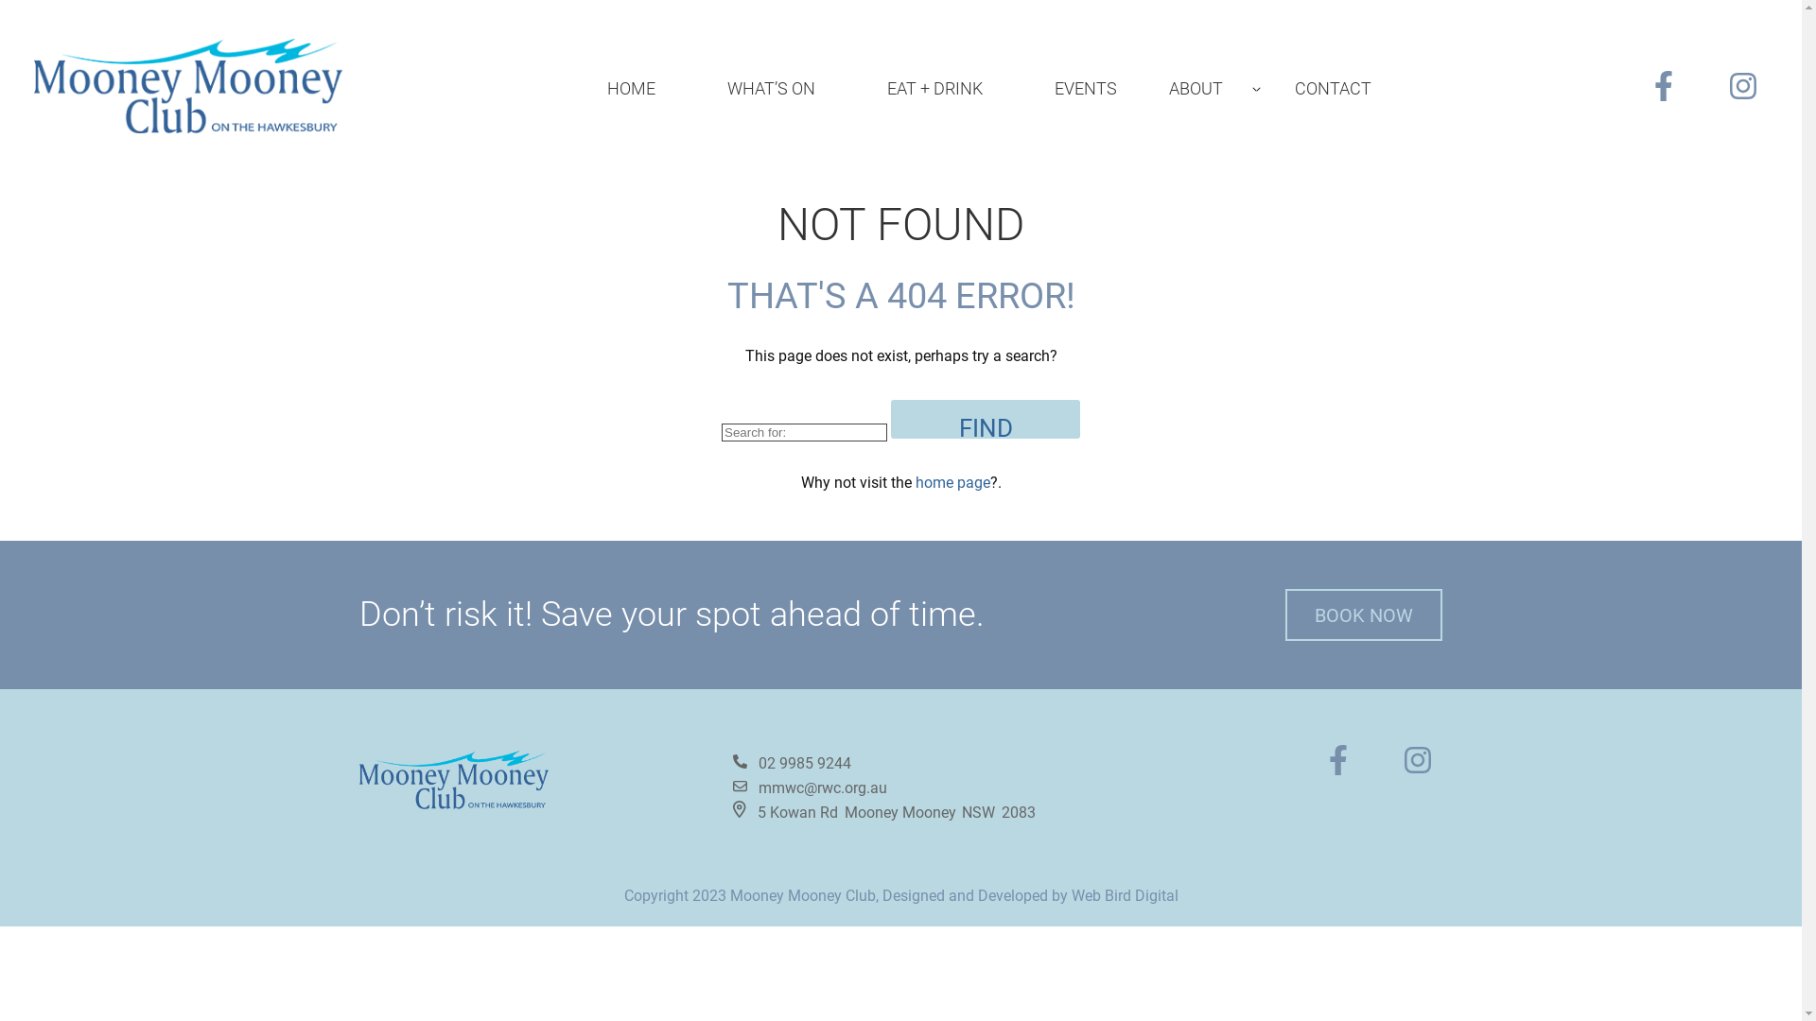 This screenshot has height=1021, width=1816. What do you see at coordinates (1086, 89) in the screenshot?
I see `EVENTS` at bounding box center [1086, 89].